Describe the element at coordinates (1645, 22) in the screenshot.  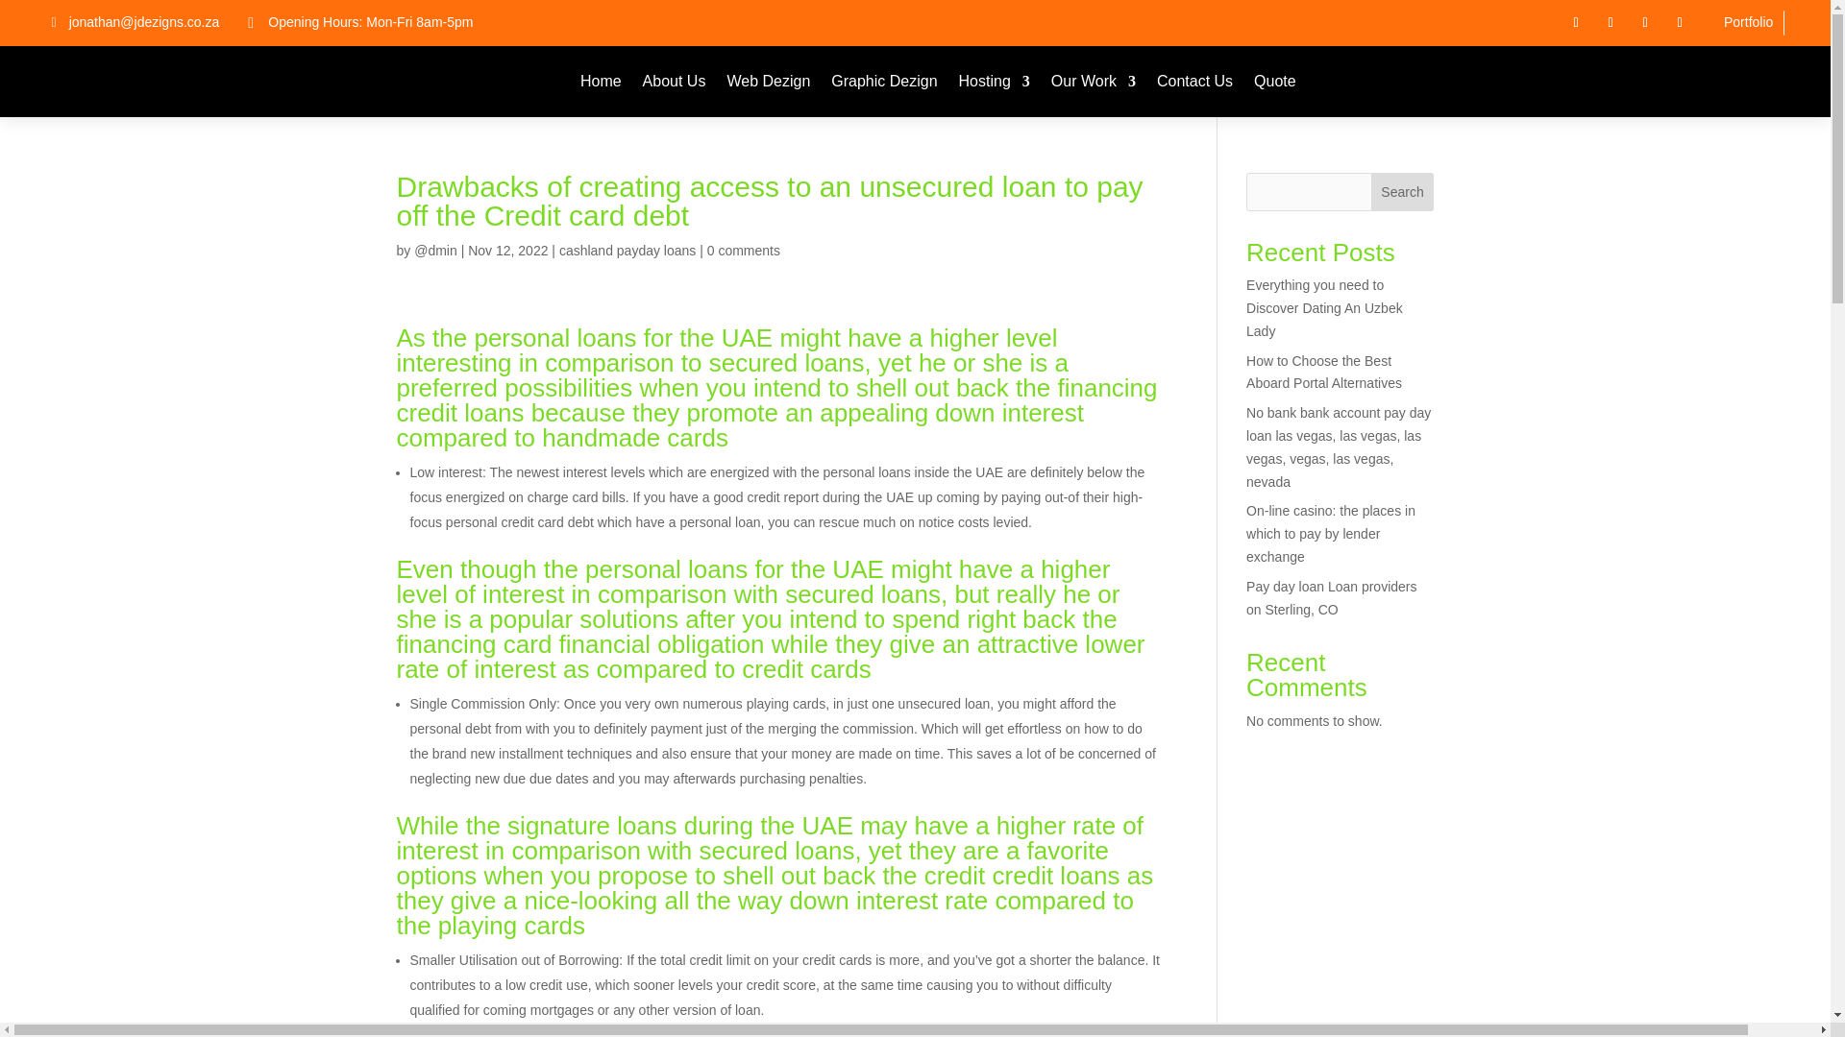
I see `Follow on LinkedIn` at that location.